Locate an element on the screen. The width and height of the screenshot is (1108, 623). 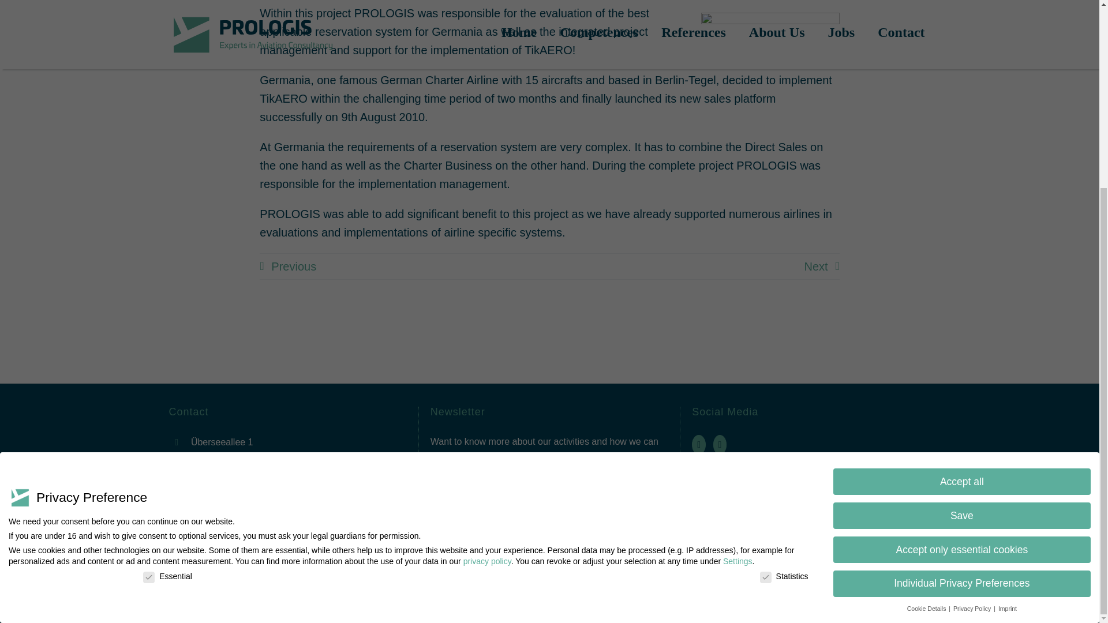
Accept all is located at coordinates (961, 211).